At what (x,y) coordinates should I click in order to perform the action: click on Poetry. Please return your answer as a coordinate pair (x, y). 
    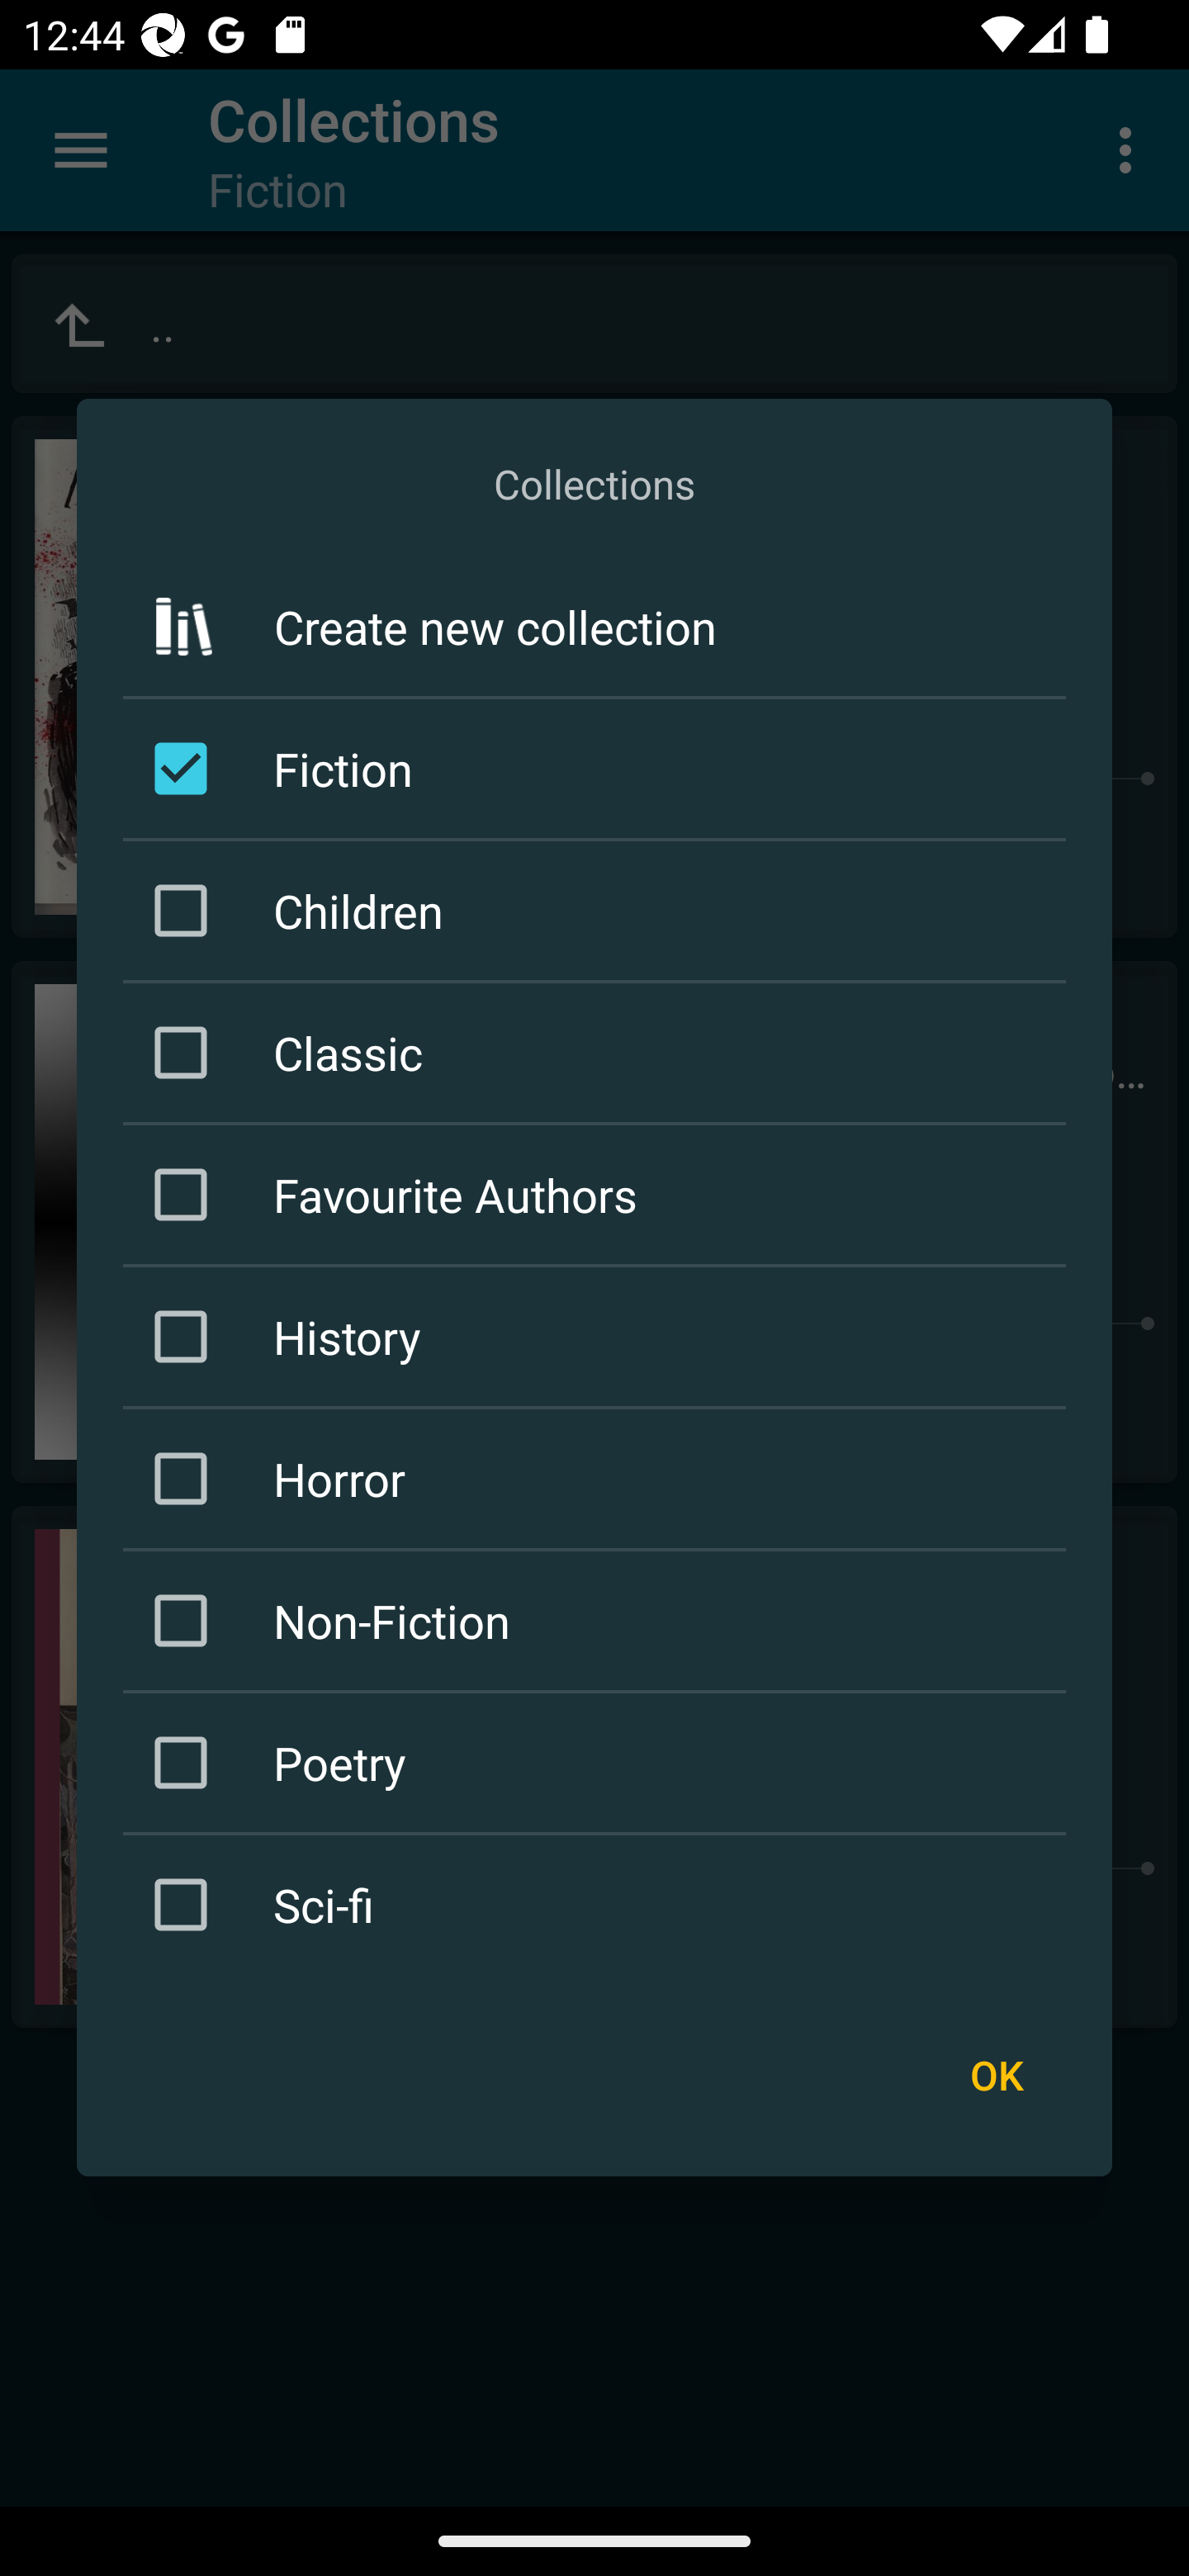
    Looking at the image, I should click on (599, 1762).